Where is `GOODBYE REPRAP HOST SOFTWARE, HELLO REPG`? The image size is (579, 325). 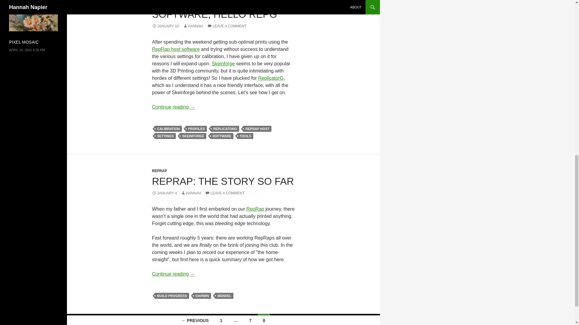
GOODBYE REPRAP HOST SOFTWARE, HELLO REPG is located at coordinates (214, 10).